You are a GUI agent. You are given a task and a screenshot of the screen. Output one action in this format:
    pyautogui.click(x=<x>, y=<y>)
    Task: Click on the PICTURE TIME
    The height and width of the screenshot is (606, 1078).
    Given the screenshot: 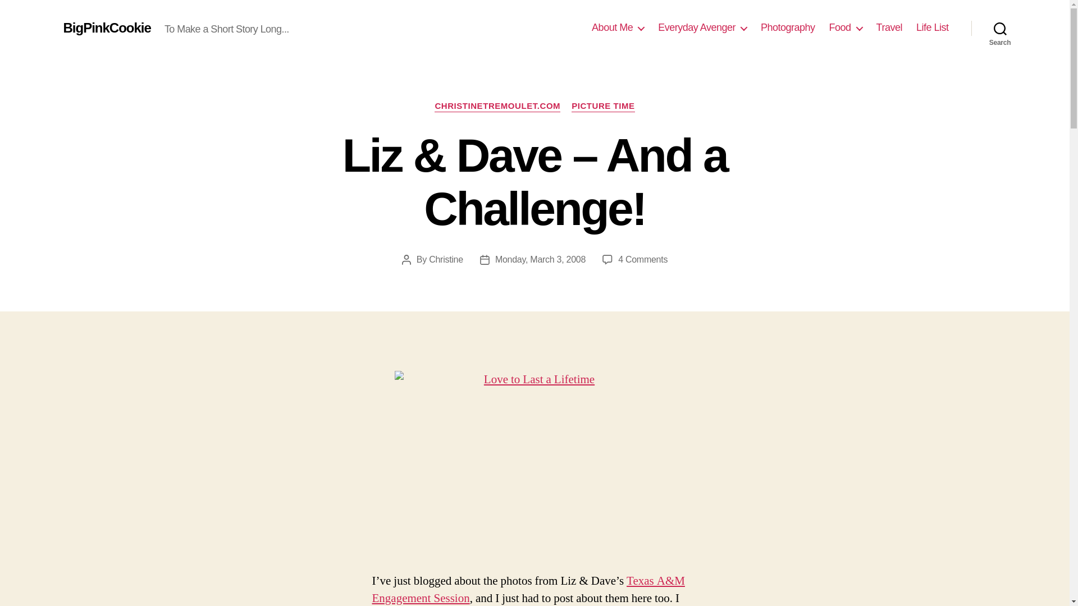 What is the action you would take?
    pyautogui.click(x=603, y=107)
    